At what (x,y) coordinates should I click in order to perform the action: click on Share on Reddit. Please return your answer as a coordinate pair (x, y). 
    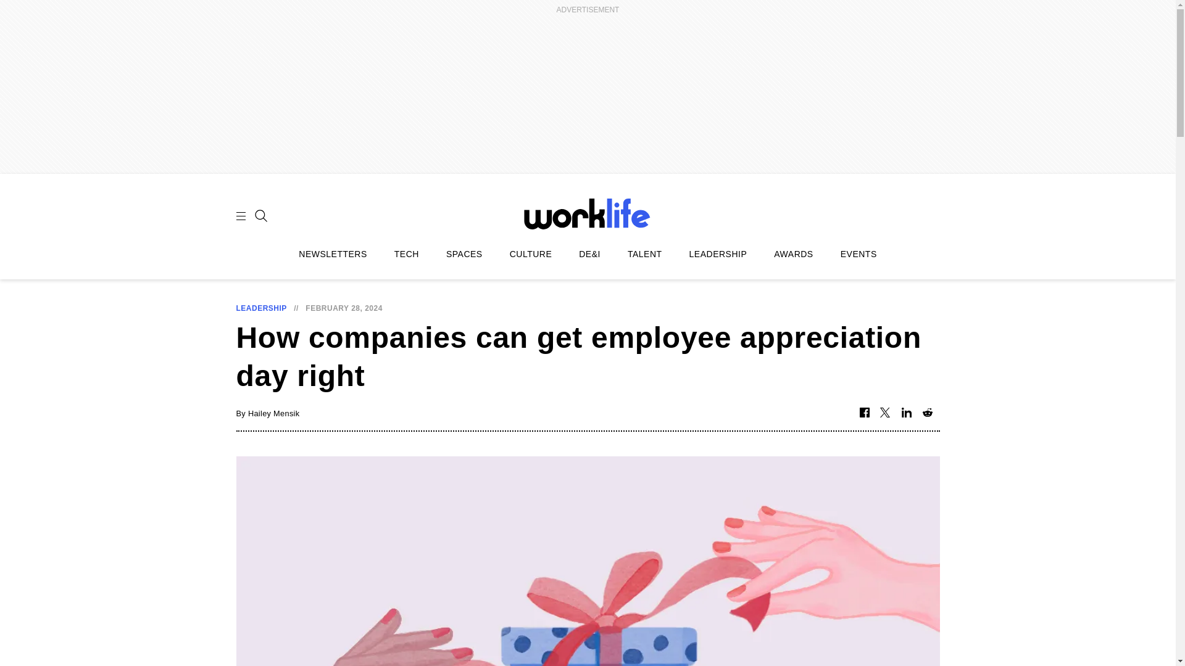
    Looking at the image, I should click on (927, 413).